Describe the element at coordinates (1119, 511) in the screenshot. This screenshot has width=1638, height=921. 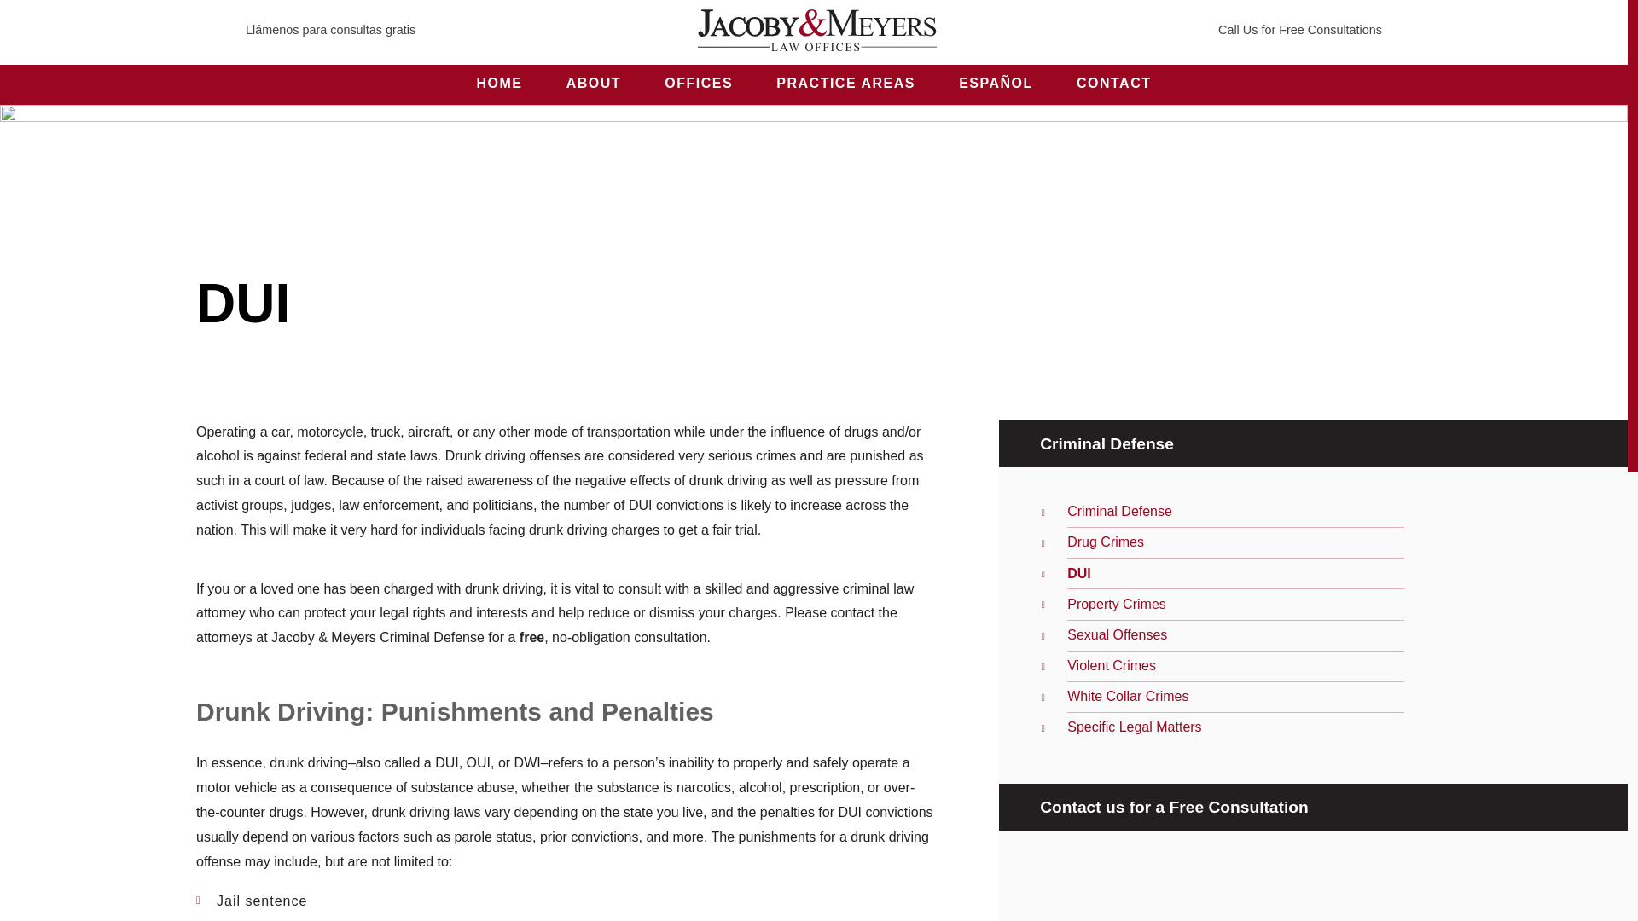
I see `Criminal Defense` at that location.